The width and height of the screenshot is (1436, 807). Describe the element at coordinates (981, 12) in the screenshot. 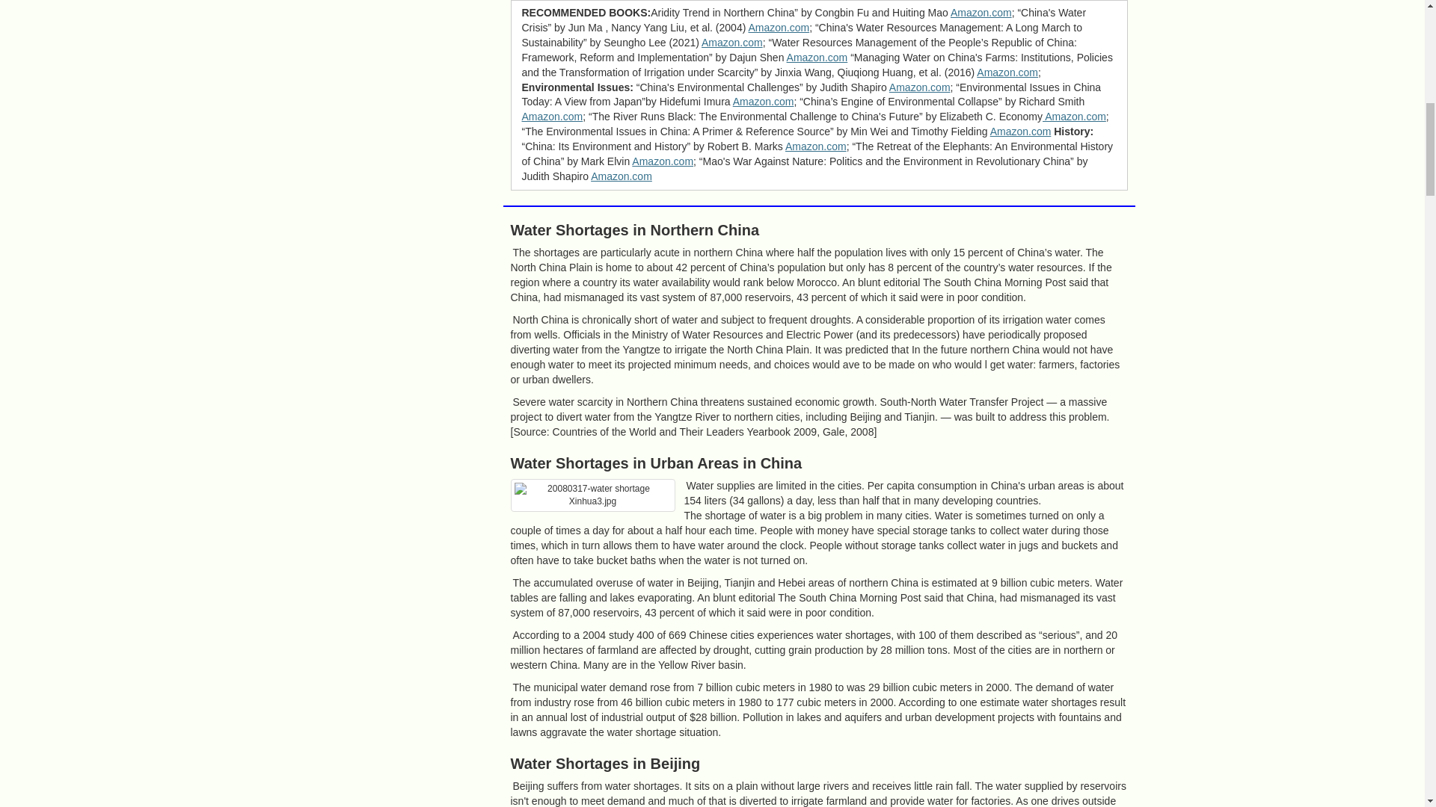

I see `Amazon.com` at that location.